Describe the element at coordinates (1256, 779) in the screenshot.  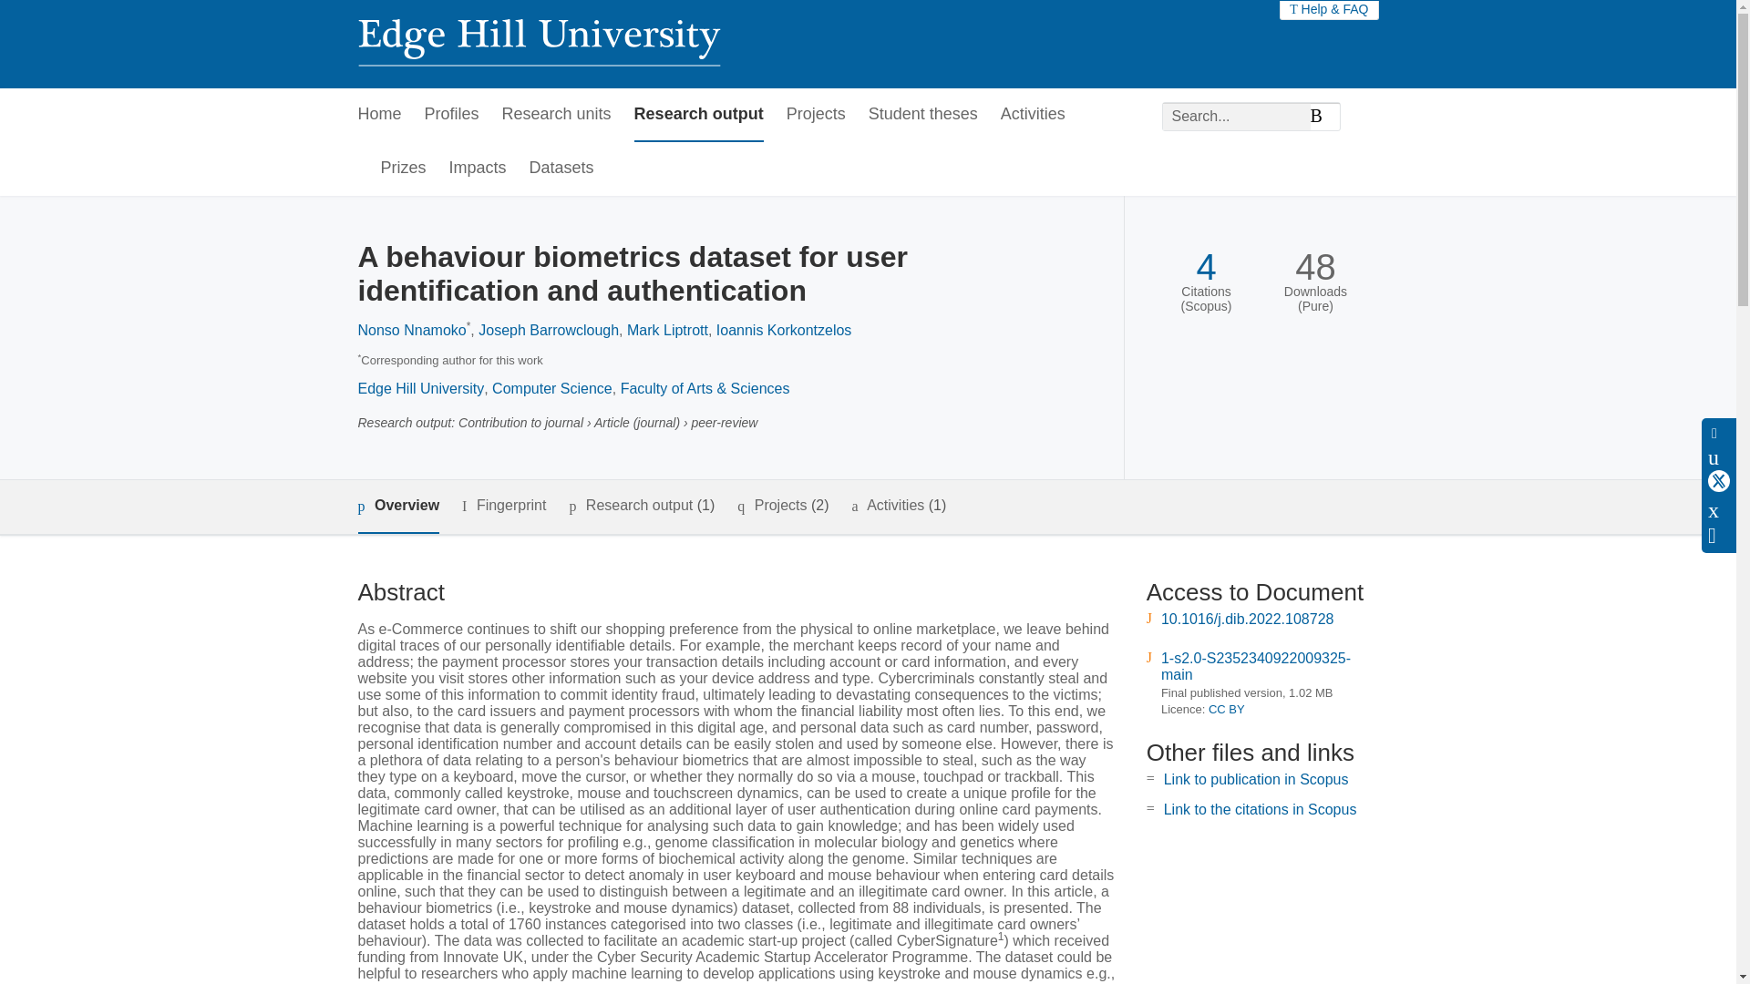
I see `Link to publication in Scopus` at that location.